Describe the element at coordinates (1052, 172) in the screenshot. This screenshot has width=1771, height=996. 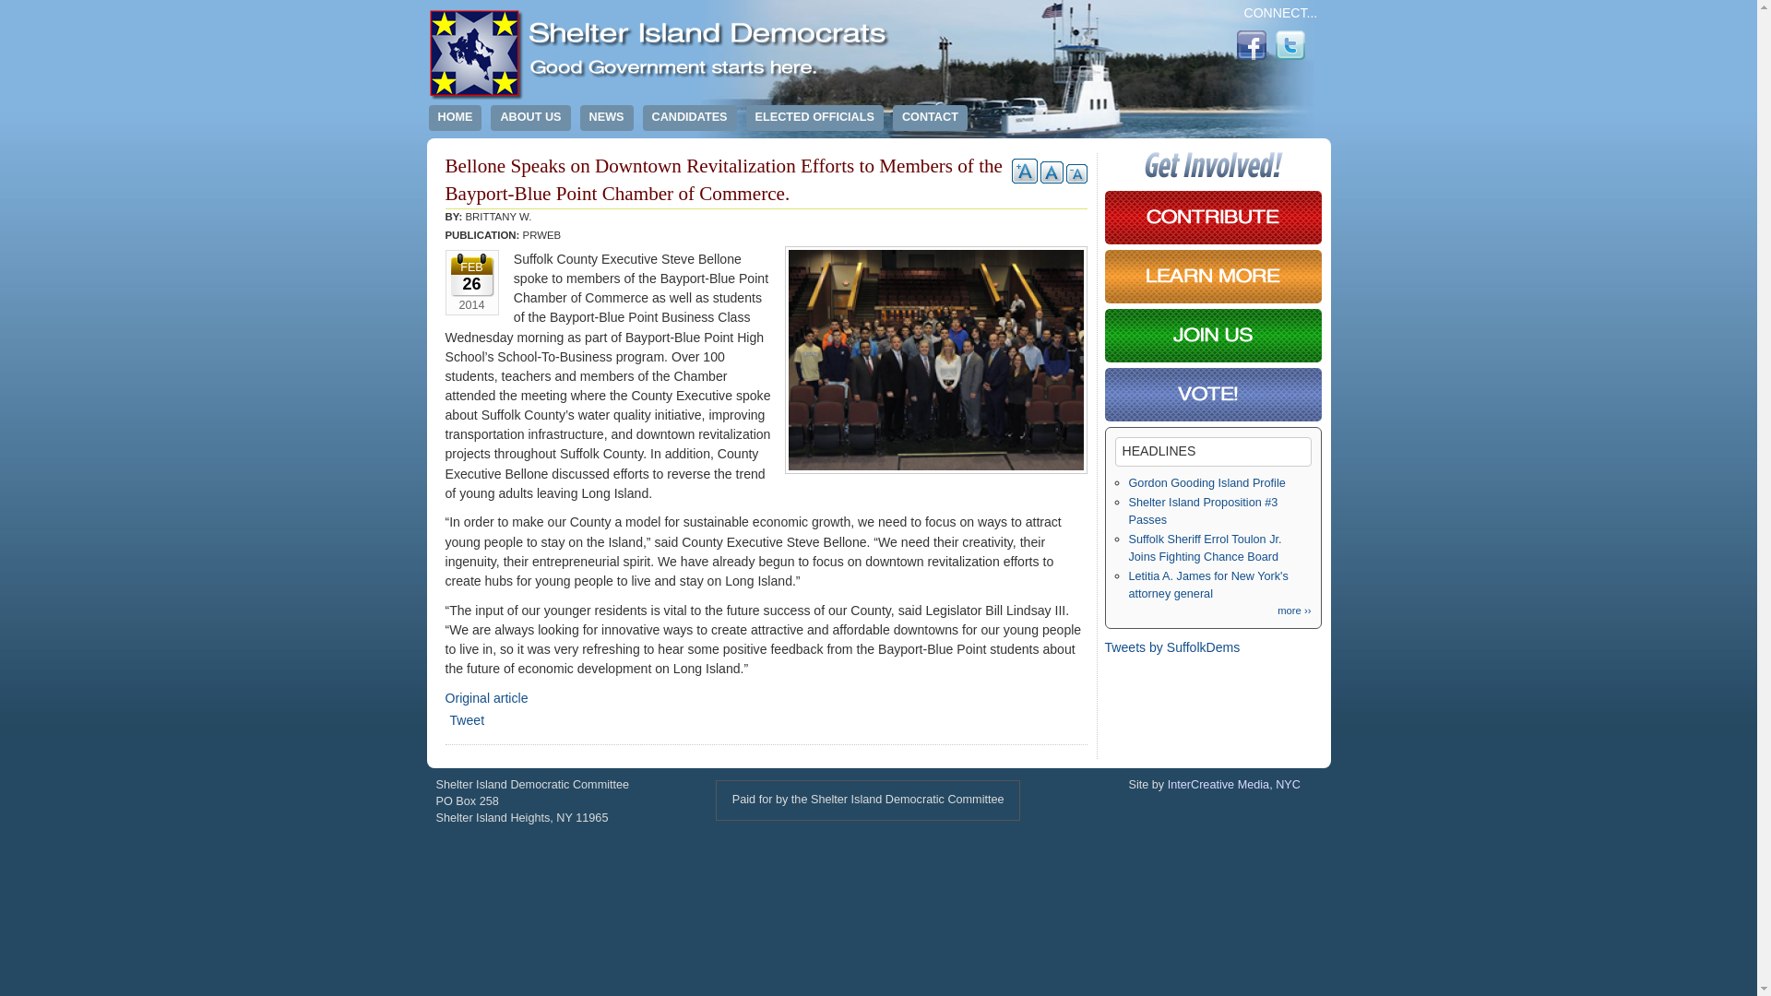
I see `A` at that location.